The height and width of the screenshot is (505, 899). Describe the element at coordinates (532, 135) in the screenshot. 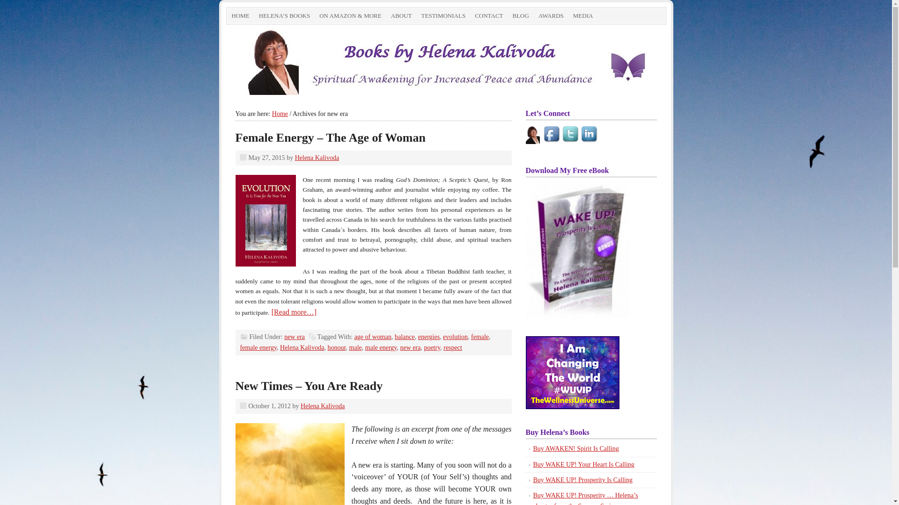

I see `facebook page` at that location.